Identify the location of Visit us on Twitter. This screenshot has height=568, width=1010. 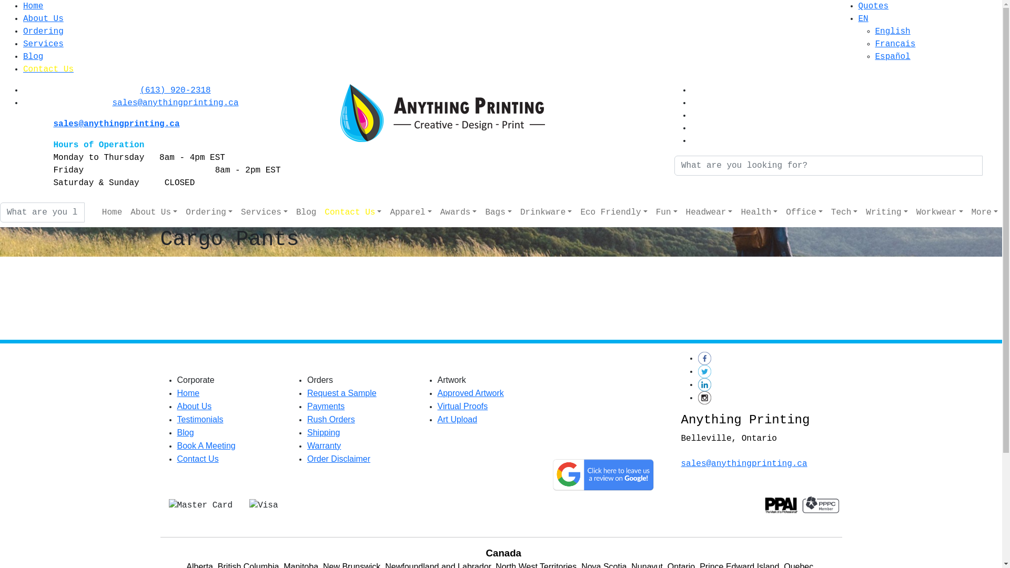
(704, 372).